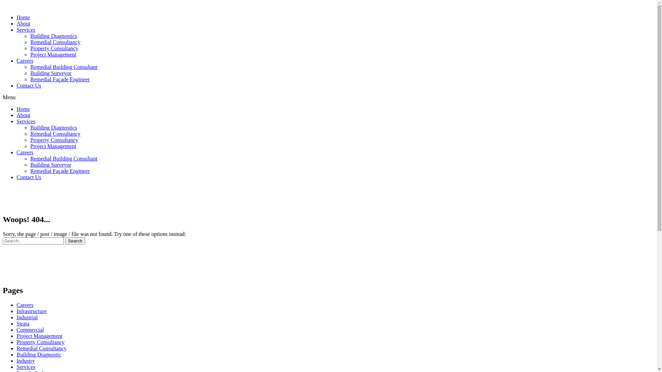 The width and height of the screenshot is (662, 372). Describe the element at coordinates (23, 324) in the screenshot. I see `Strata` at that location.